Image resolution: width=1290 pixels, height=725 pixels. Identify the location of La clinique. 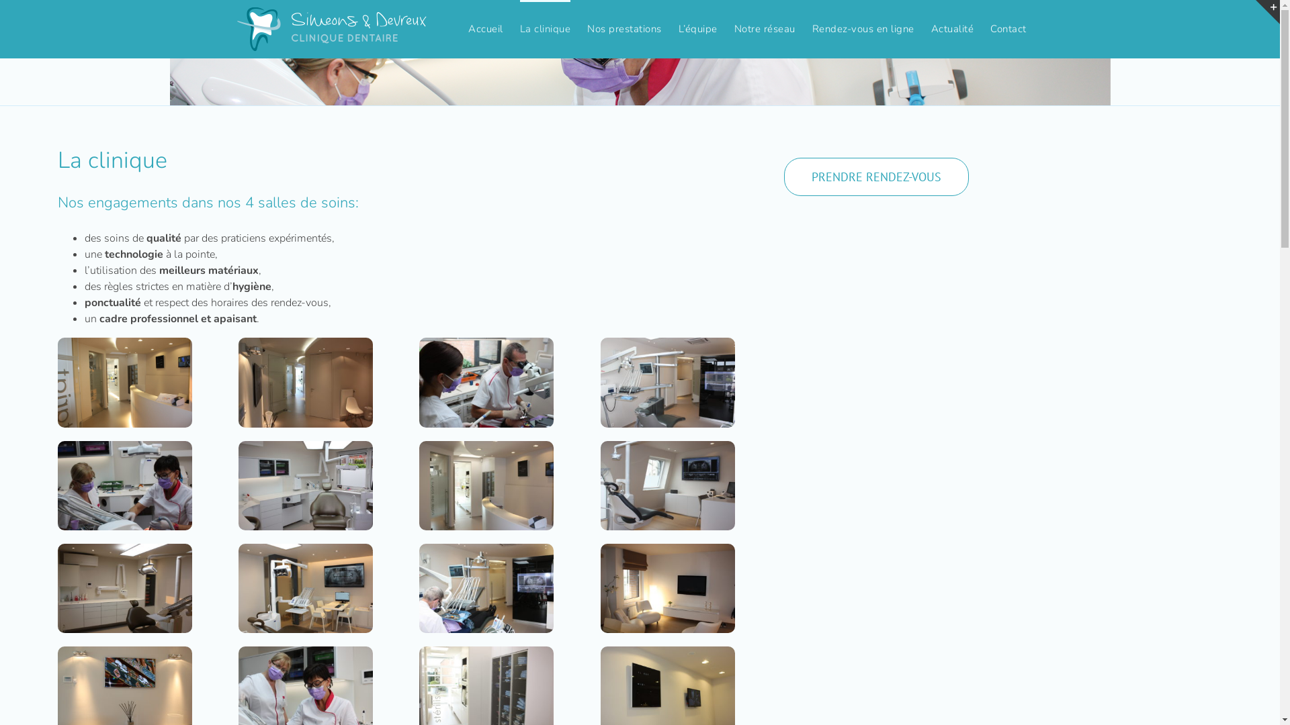
(125, 449).